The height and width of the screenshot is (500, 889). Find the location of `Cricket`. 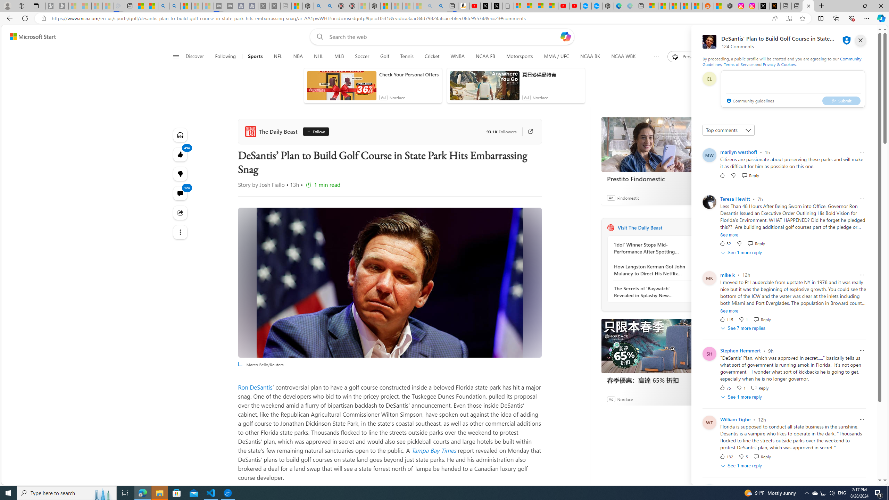

Cricket is located at coordinates (432, 57).